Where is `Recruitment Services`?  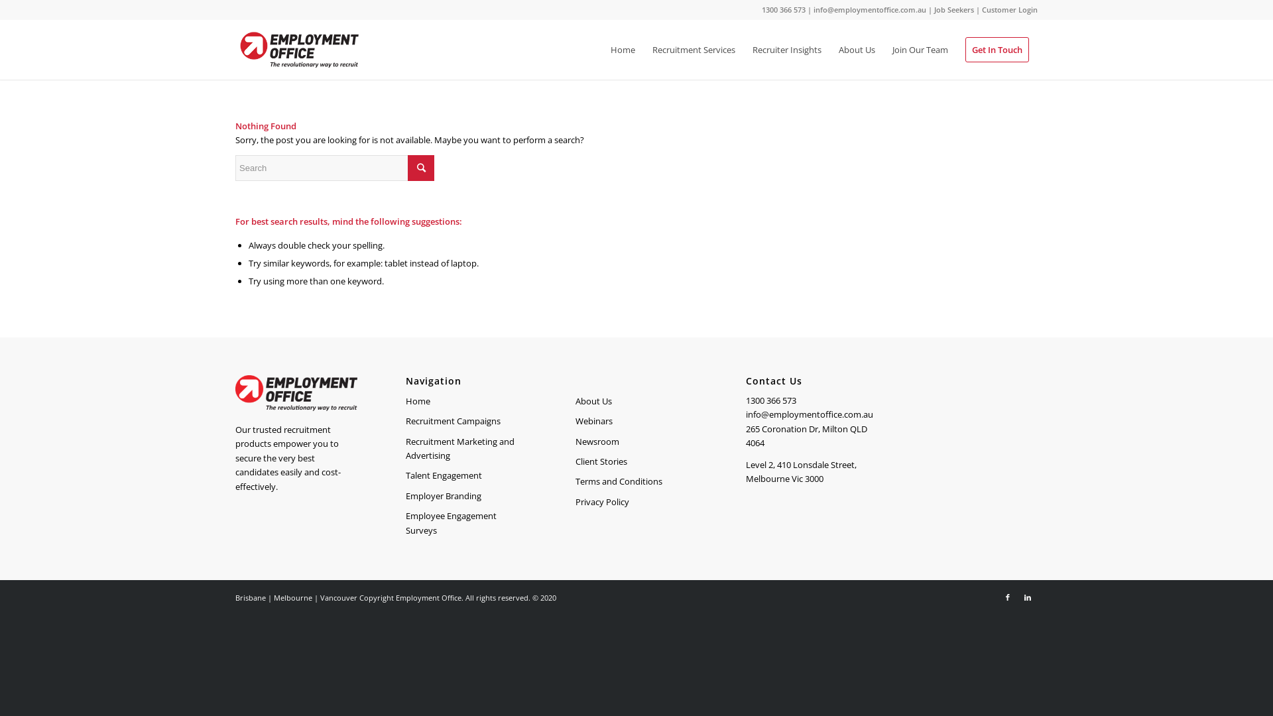
Recruitment Services is located at coordinates (694, 50).